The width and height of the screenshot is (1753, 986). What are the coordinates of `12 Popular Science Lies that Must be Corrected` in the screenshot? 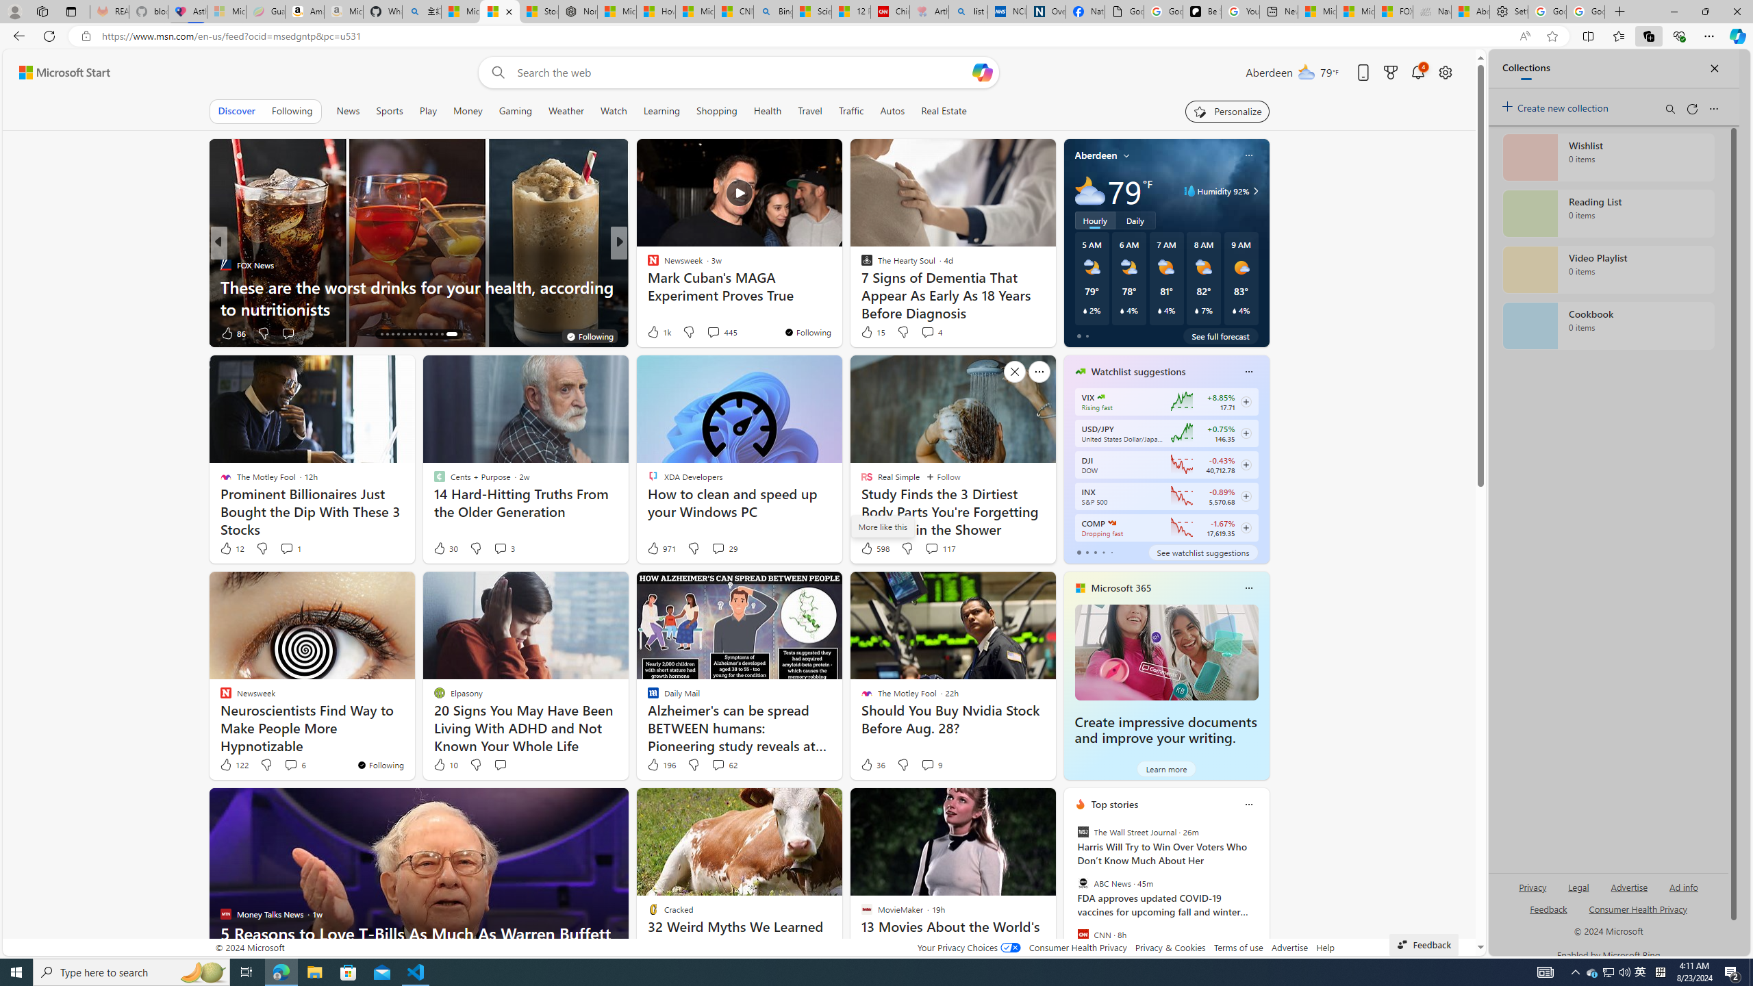 It's located at (850, 12).